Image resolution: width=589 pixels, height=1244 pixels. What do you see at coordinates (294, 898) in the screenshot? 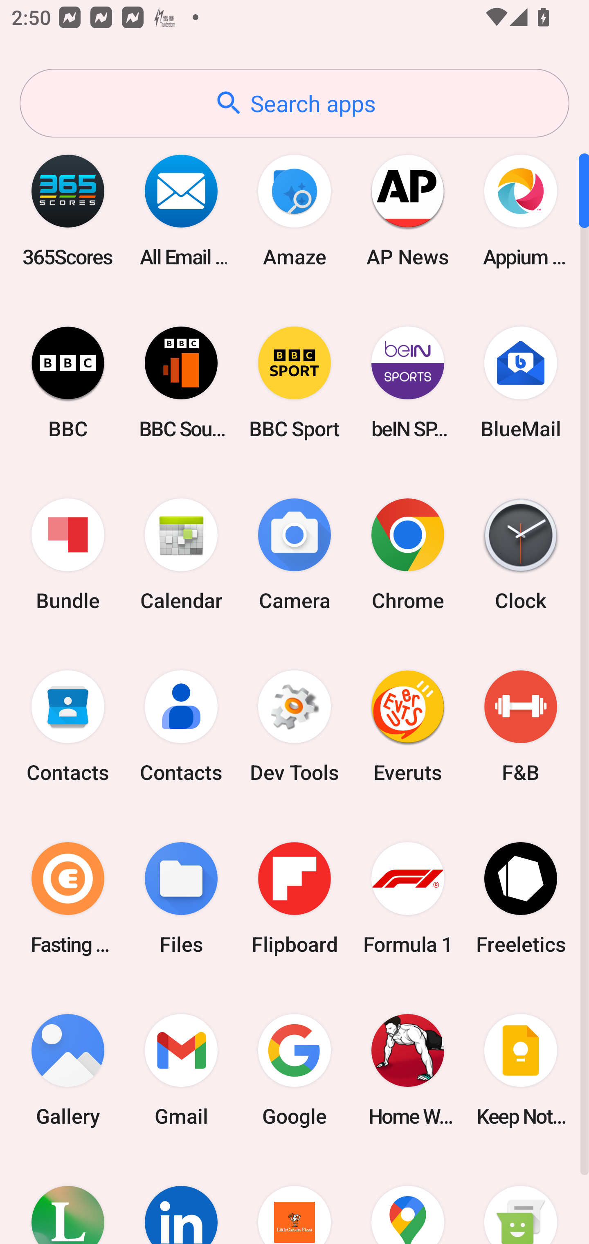
I see `Flipboard` at bounding box center [294, 898].